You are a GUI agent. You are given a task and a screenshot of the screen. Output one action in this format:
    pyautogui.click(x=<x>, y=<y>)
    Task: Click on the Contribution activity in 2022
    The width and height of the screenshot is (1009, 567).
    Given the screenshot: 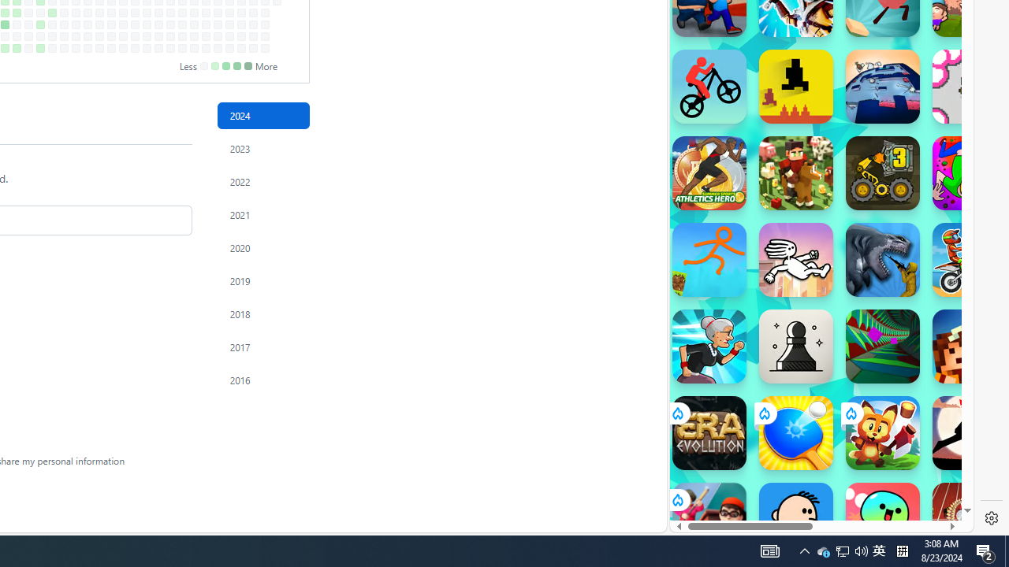 What is the action you would take?
    pyautogui.click(x=263, y=181)
    